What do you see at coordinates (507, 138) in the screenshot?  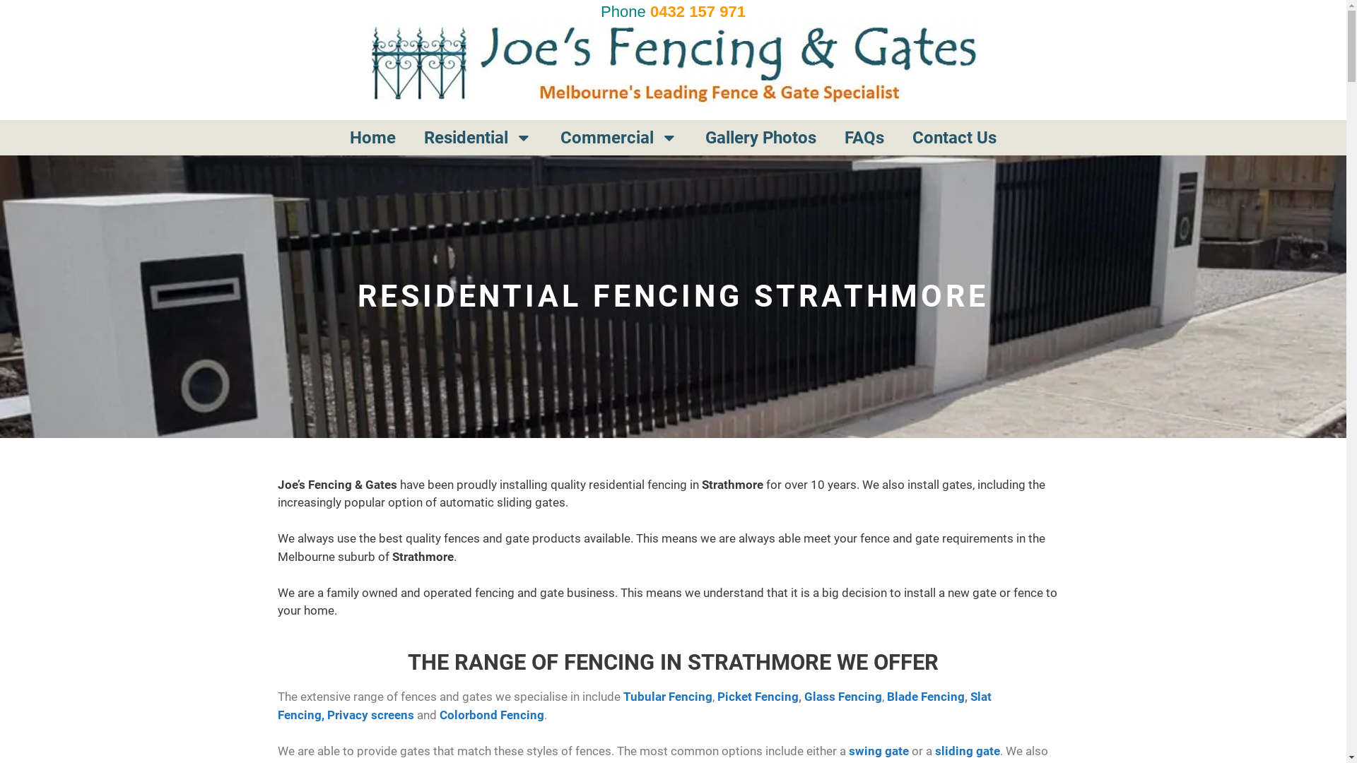 I see `Residential` at bounding box center [507, 138].